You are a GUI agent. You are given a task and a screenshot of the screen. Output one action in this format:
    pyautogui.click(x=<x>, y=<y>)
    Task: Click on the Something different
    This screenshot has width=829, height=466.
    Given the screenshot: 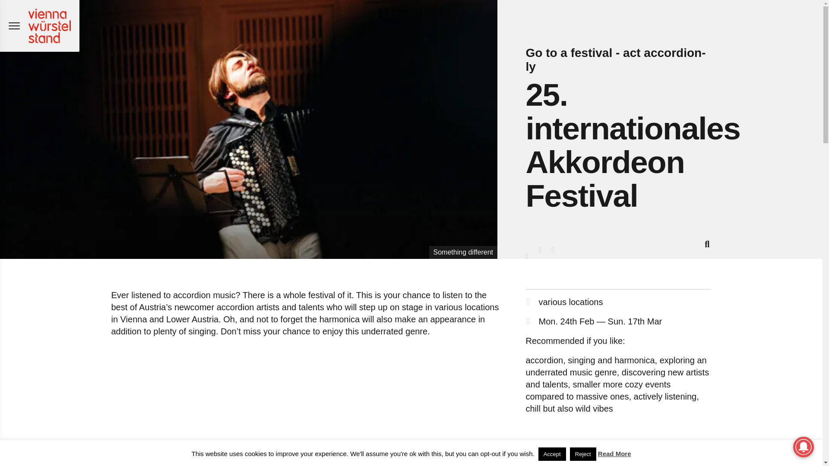 What is the action you would take?
    pyautogui.click(x=463, y=252)
    